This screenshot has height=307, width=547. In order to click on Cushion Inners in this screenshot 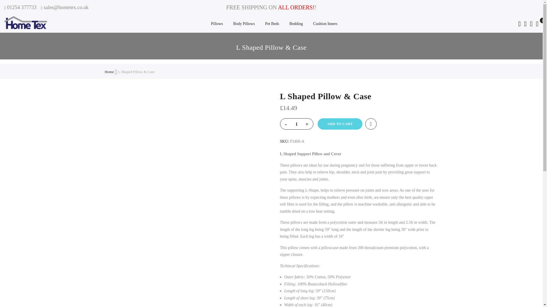, I will do `click(325, 24)`.